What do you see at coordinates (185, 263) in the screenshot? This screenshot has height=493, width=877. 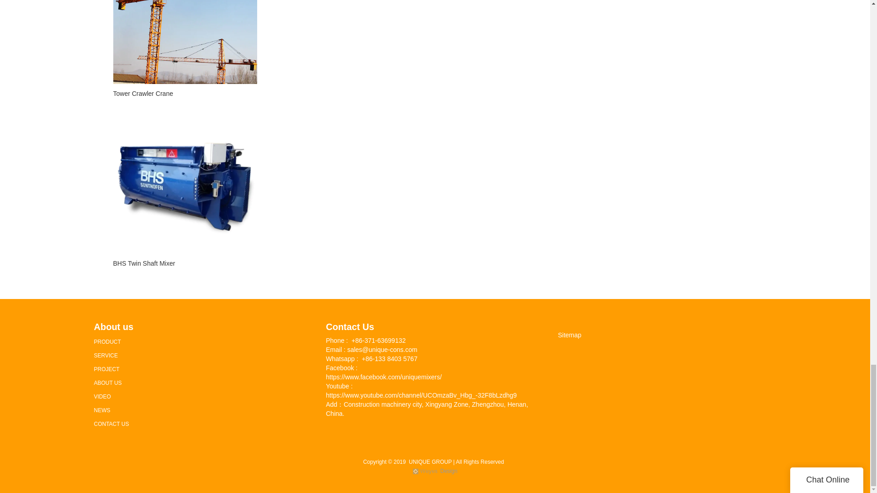 I see `BHS Twin Shaft Mixer` at bounding box center [185, 263].